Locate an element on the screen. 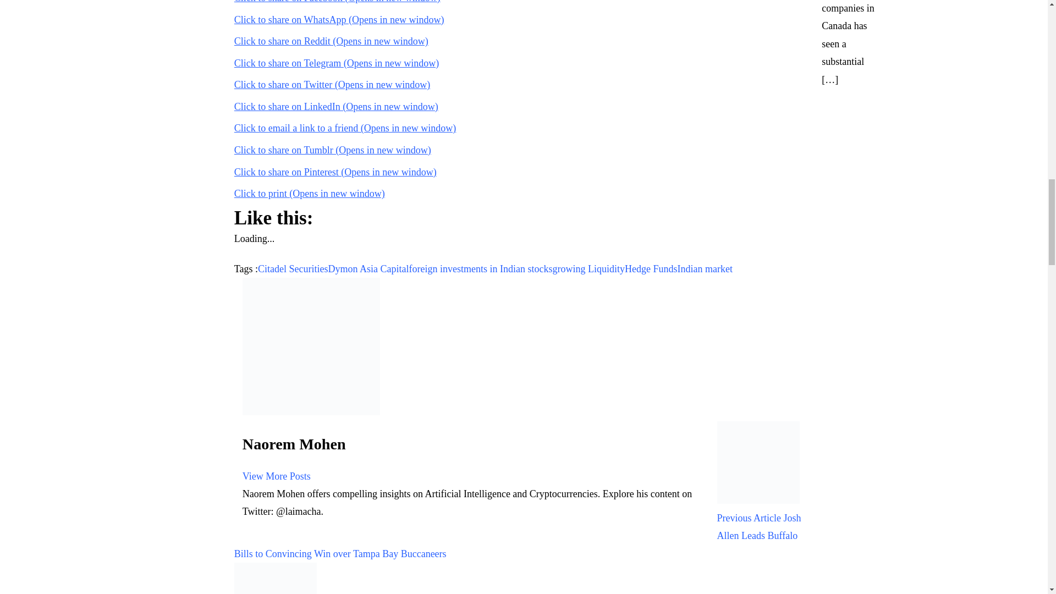 Image resolution: width=1056 pixels, height=594 pixels. Click to share on Pinterest is located at coordinates (335, 172).